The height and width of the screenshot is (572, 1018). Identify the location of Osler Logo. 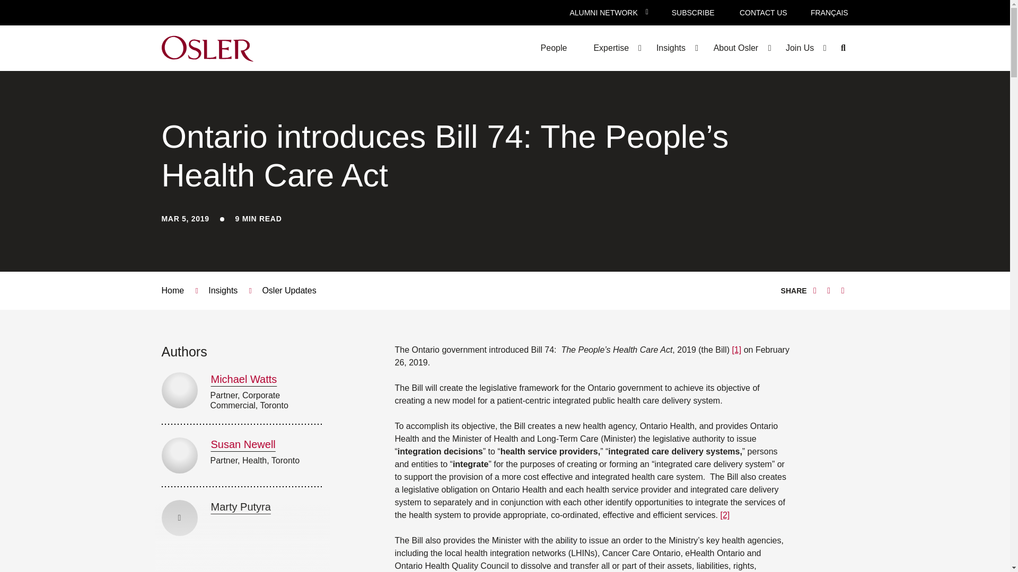
(207, 48).